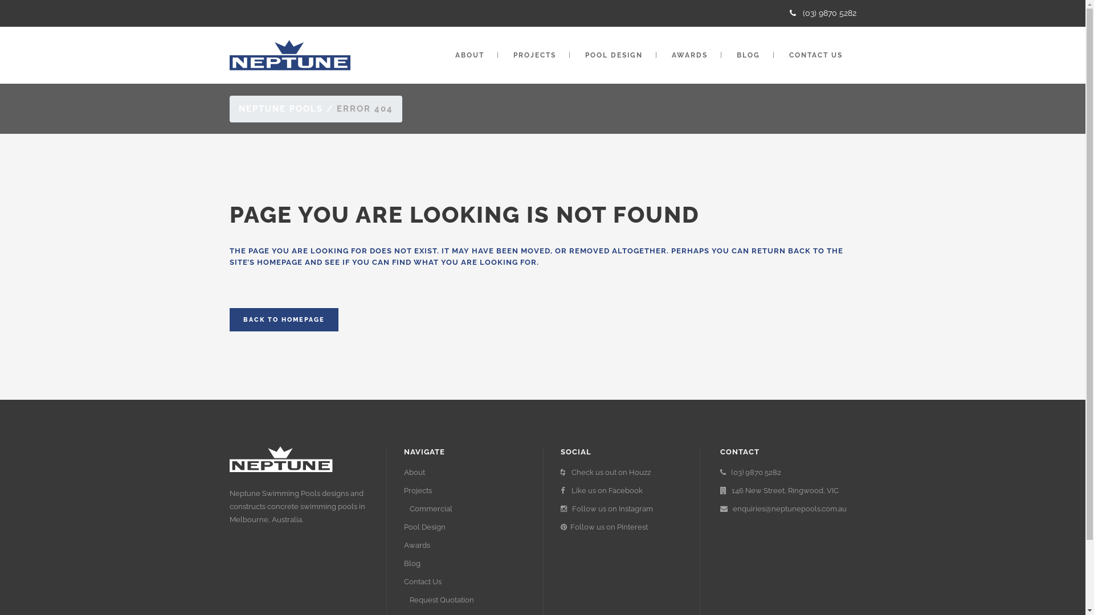  Describe the element at coordinates (621, 473) in the screenshot. I see `    Check us out on Houzz` at that location.